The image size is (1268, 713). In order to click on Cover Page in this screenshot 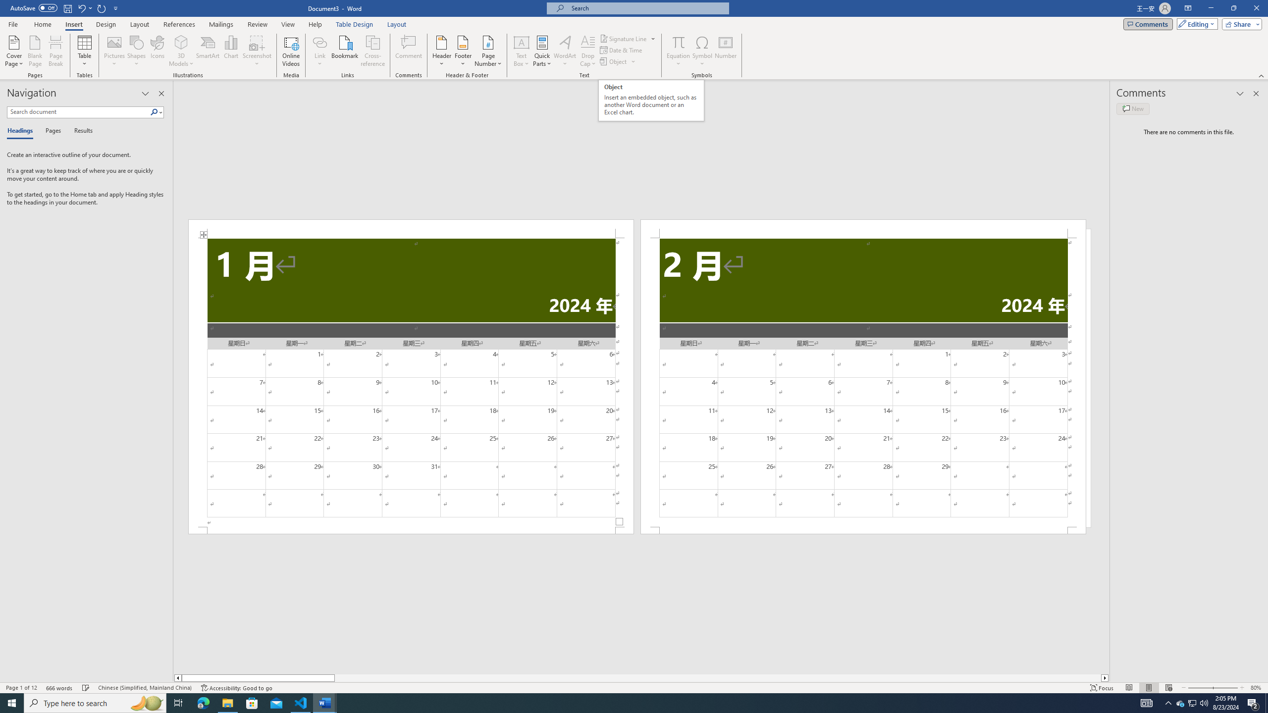, I will do `click(14, 51)`.